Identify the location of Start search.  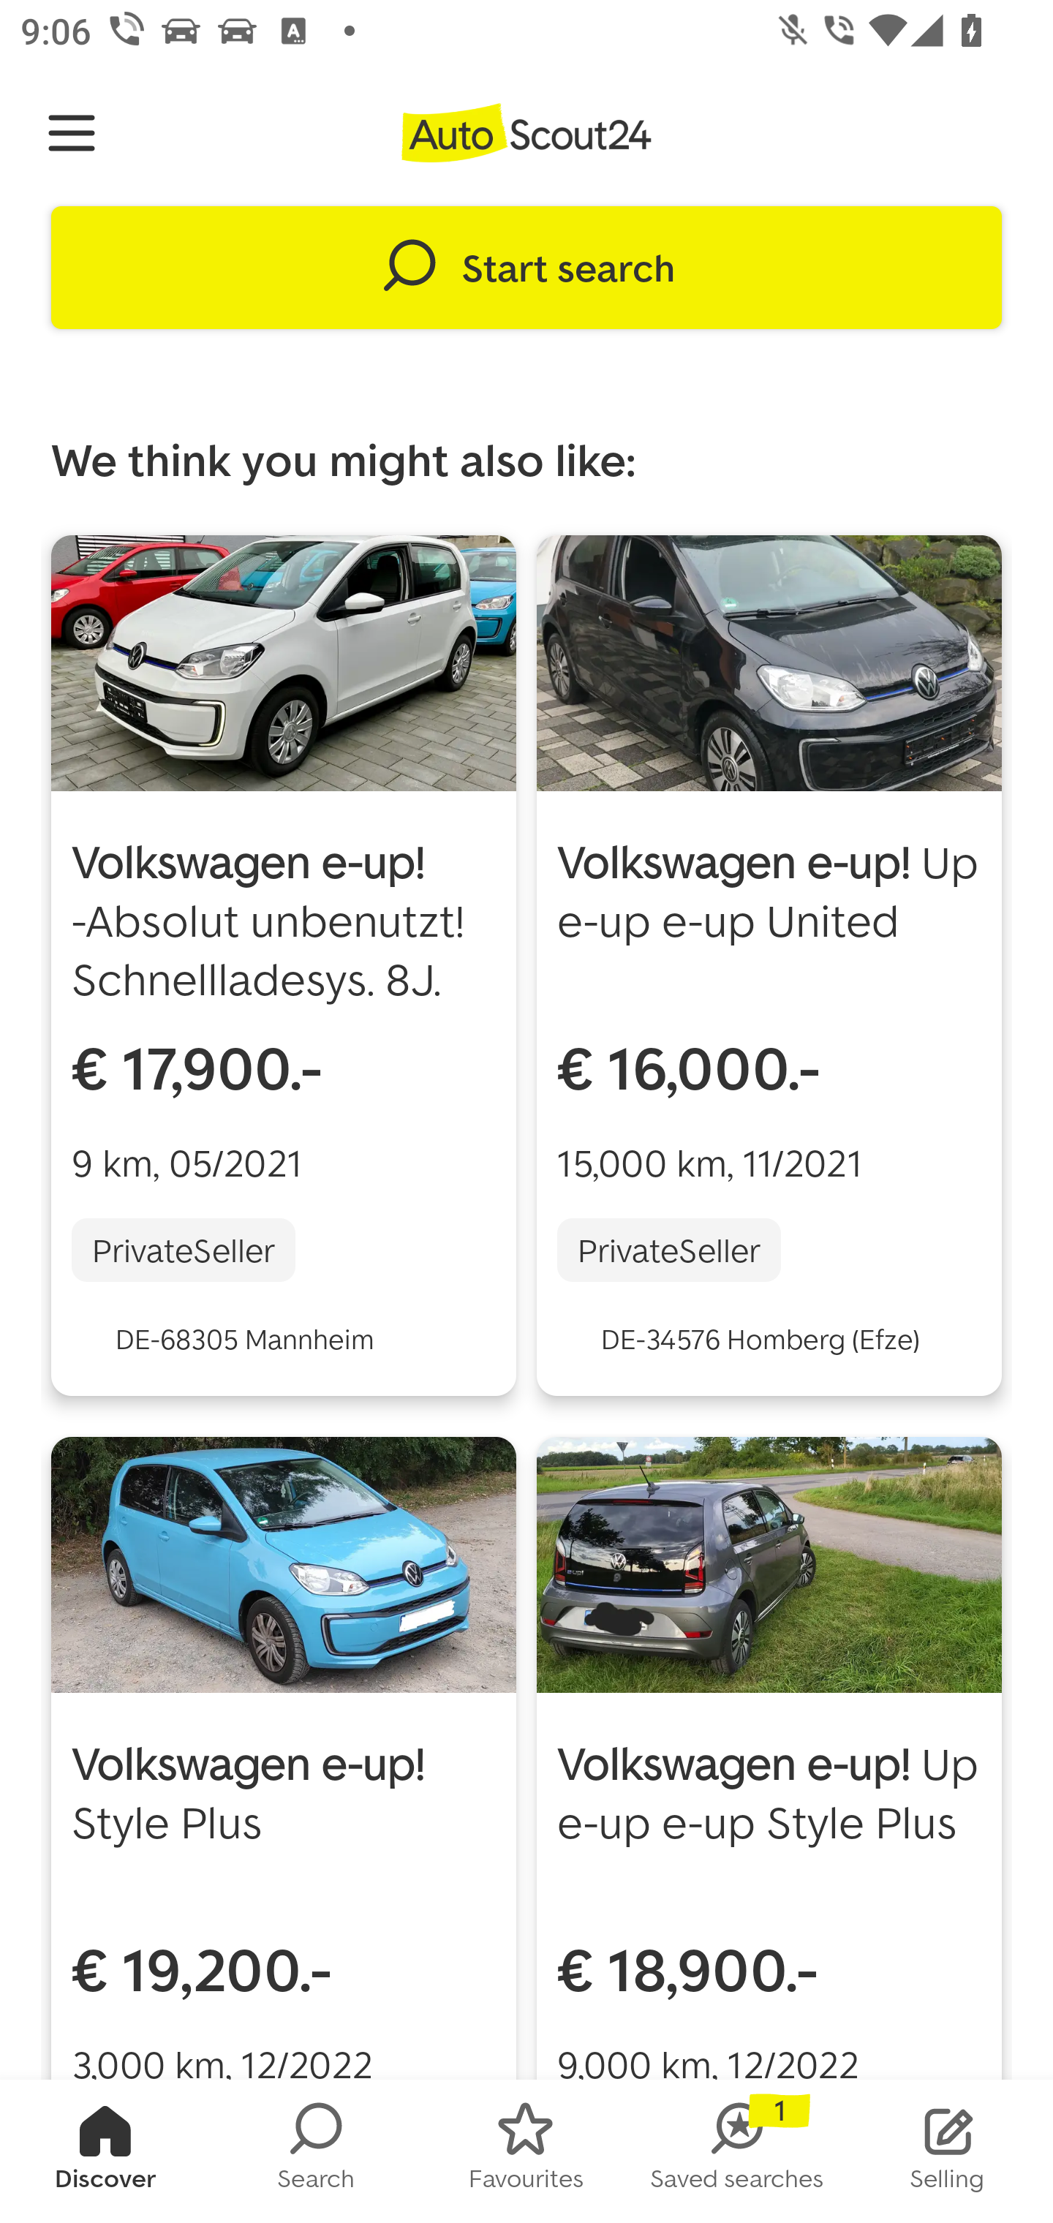
(526, 268).